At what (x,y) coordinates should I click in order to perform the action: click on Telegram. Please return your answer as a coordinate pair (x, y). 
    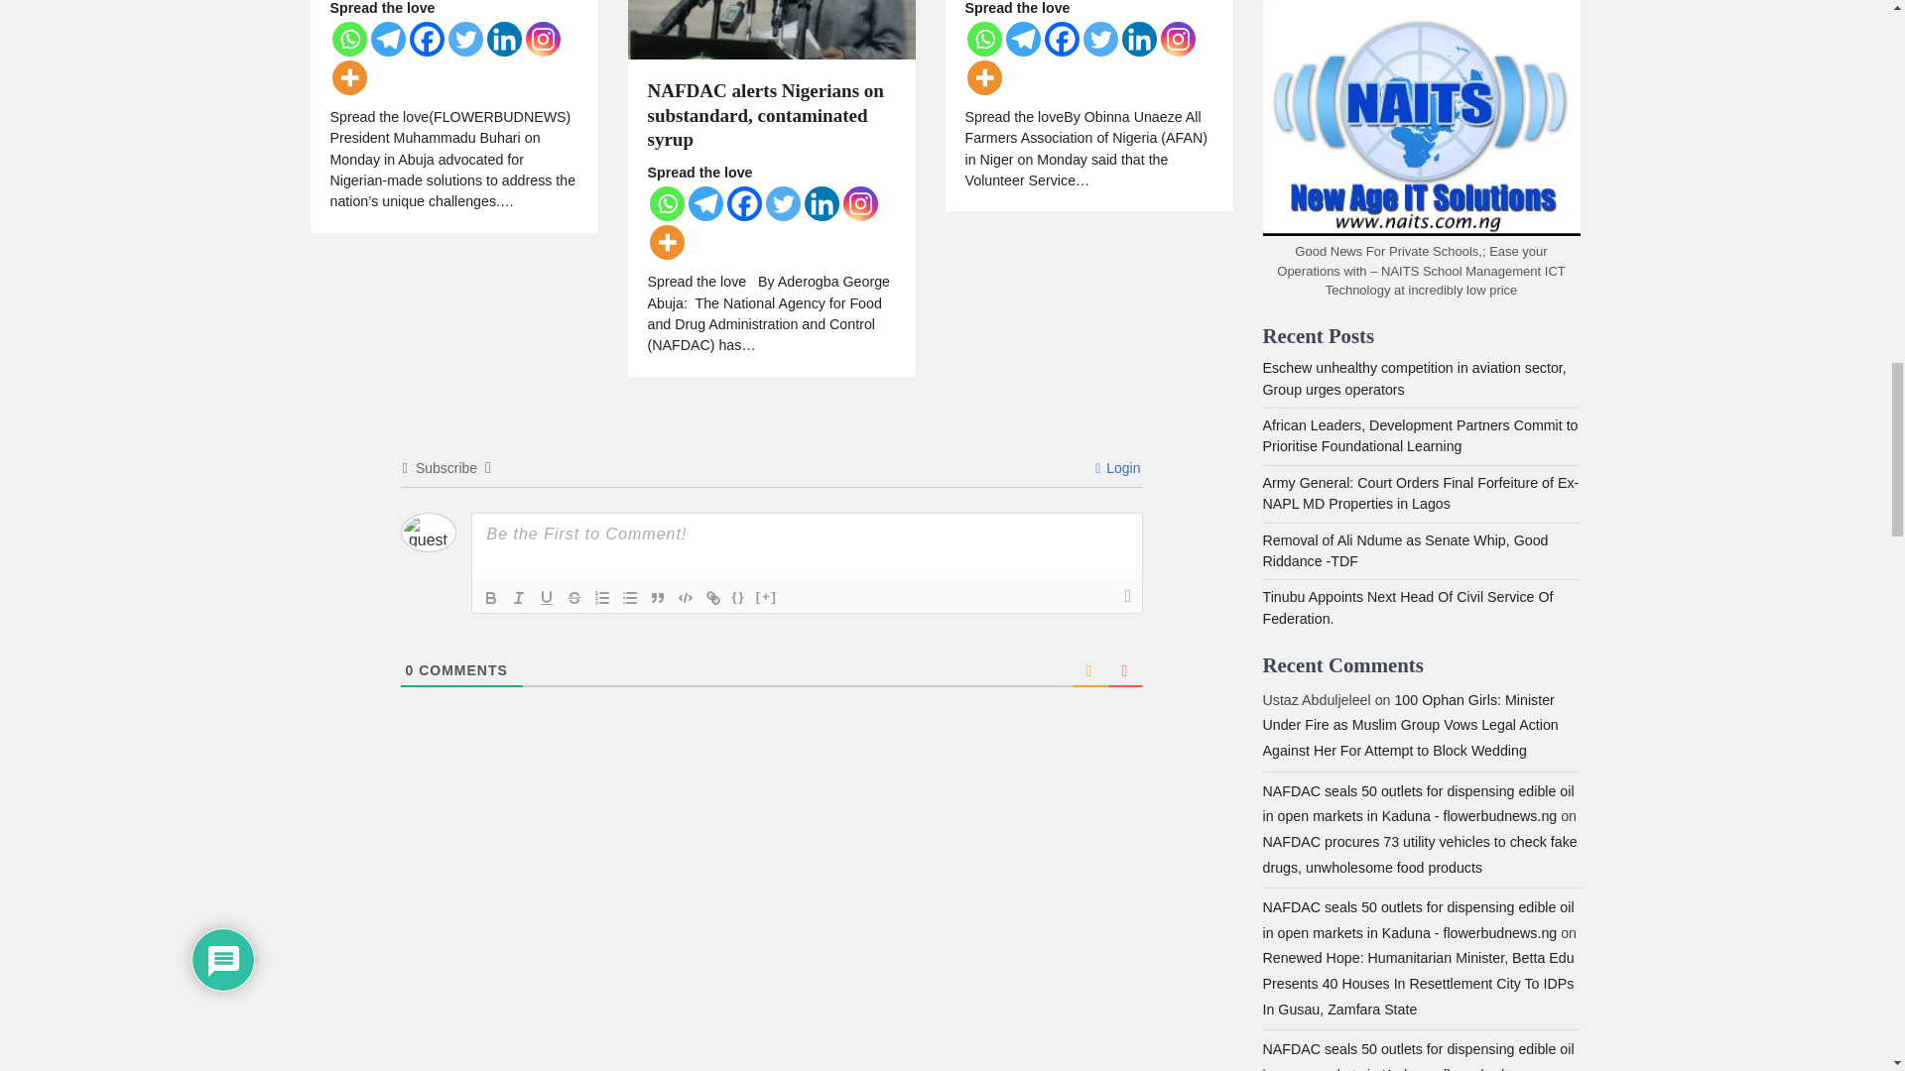
    Looking at the image, I should click on (388, 39).